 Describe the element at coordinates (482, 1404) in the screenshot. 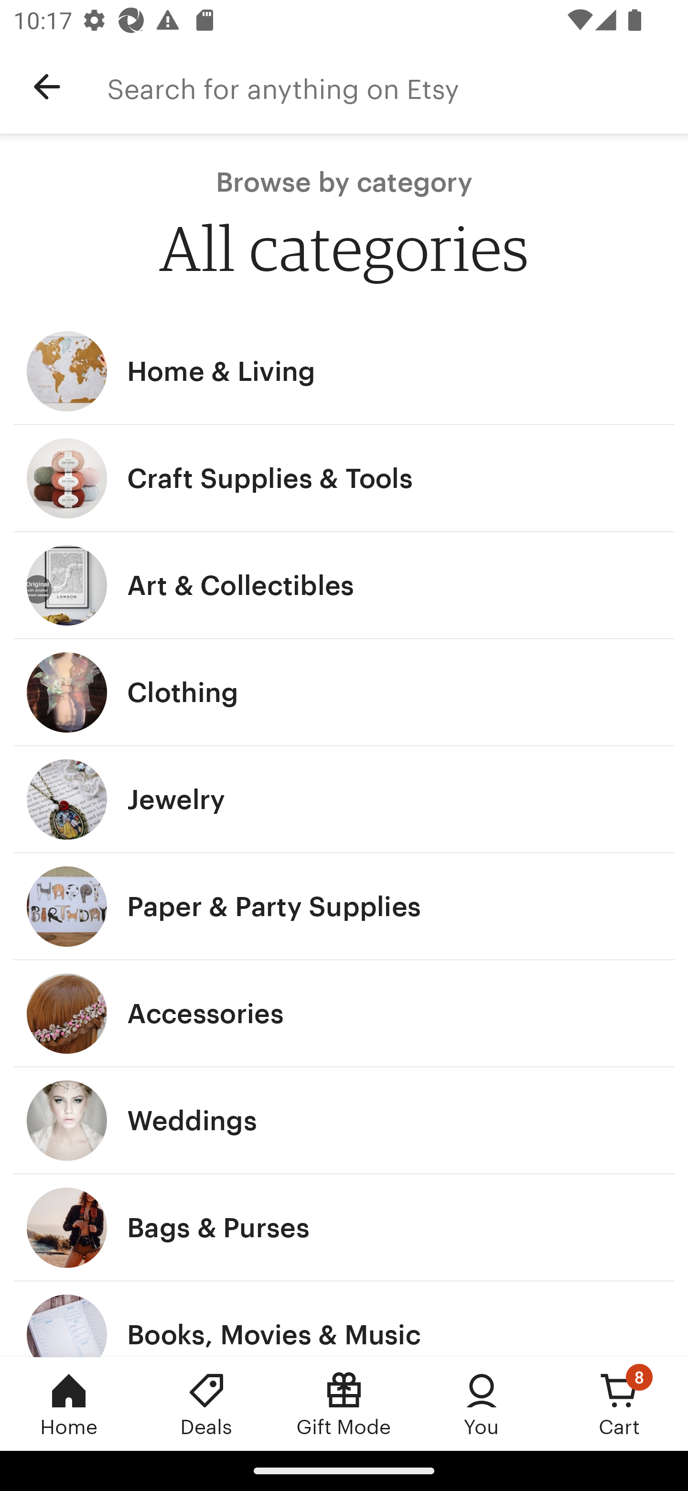

I see `You` at that location.